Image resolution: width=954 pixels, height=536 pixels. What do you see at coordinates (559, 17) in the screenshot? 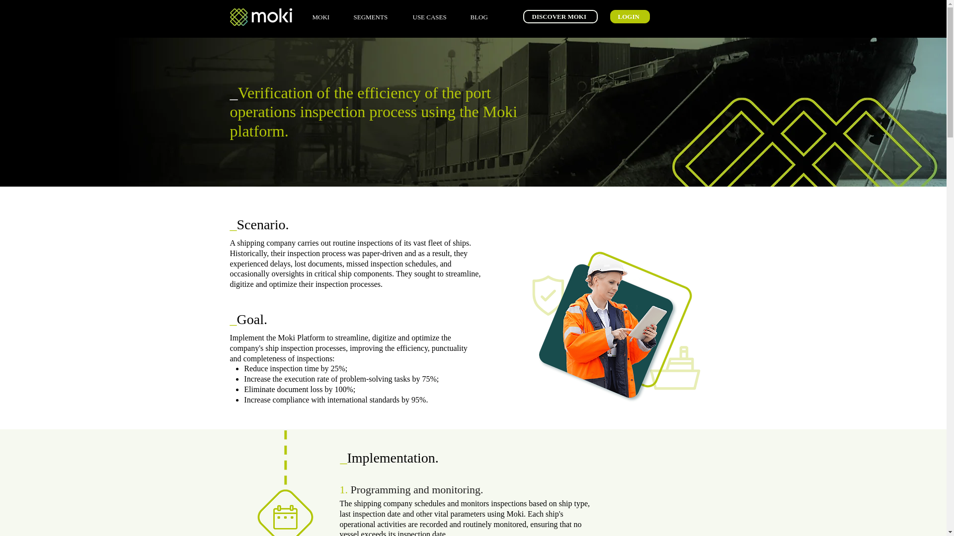
I see `DISCOVER MOKI` at bounding box center [559, 17].